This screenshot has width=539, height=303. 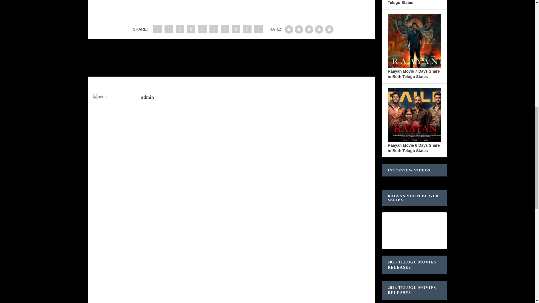 What do you see at coordinates (168, 29) in the screenshot?
I see `Share "Sudigadu SUDIGALI hits Hyderabad" via Twitter` at bounding box center [168, 29].